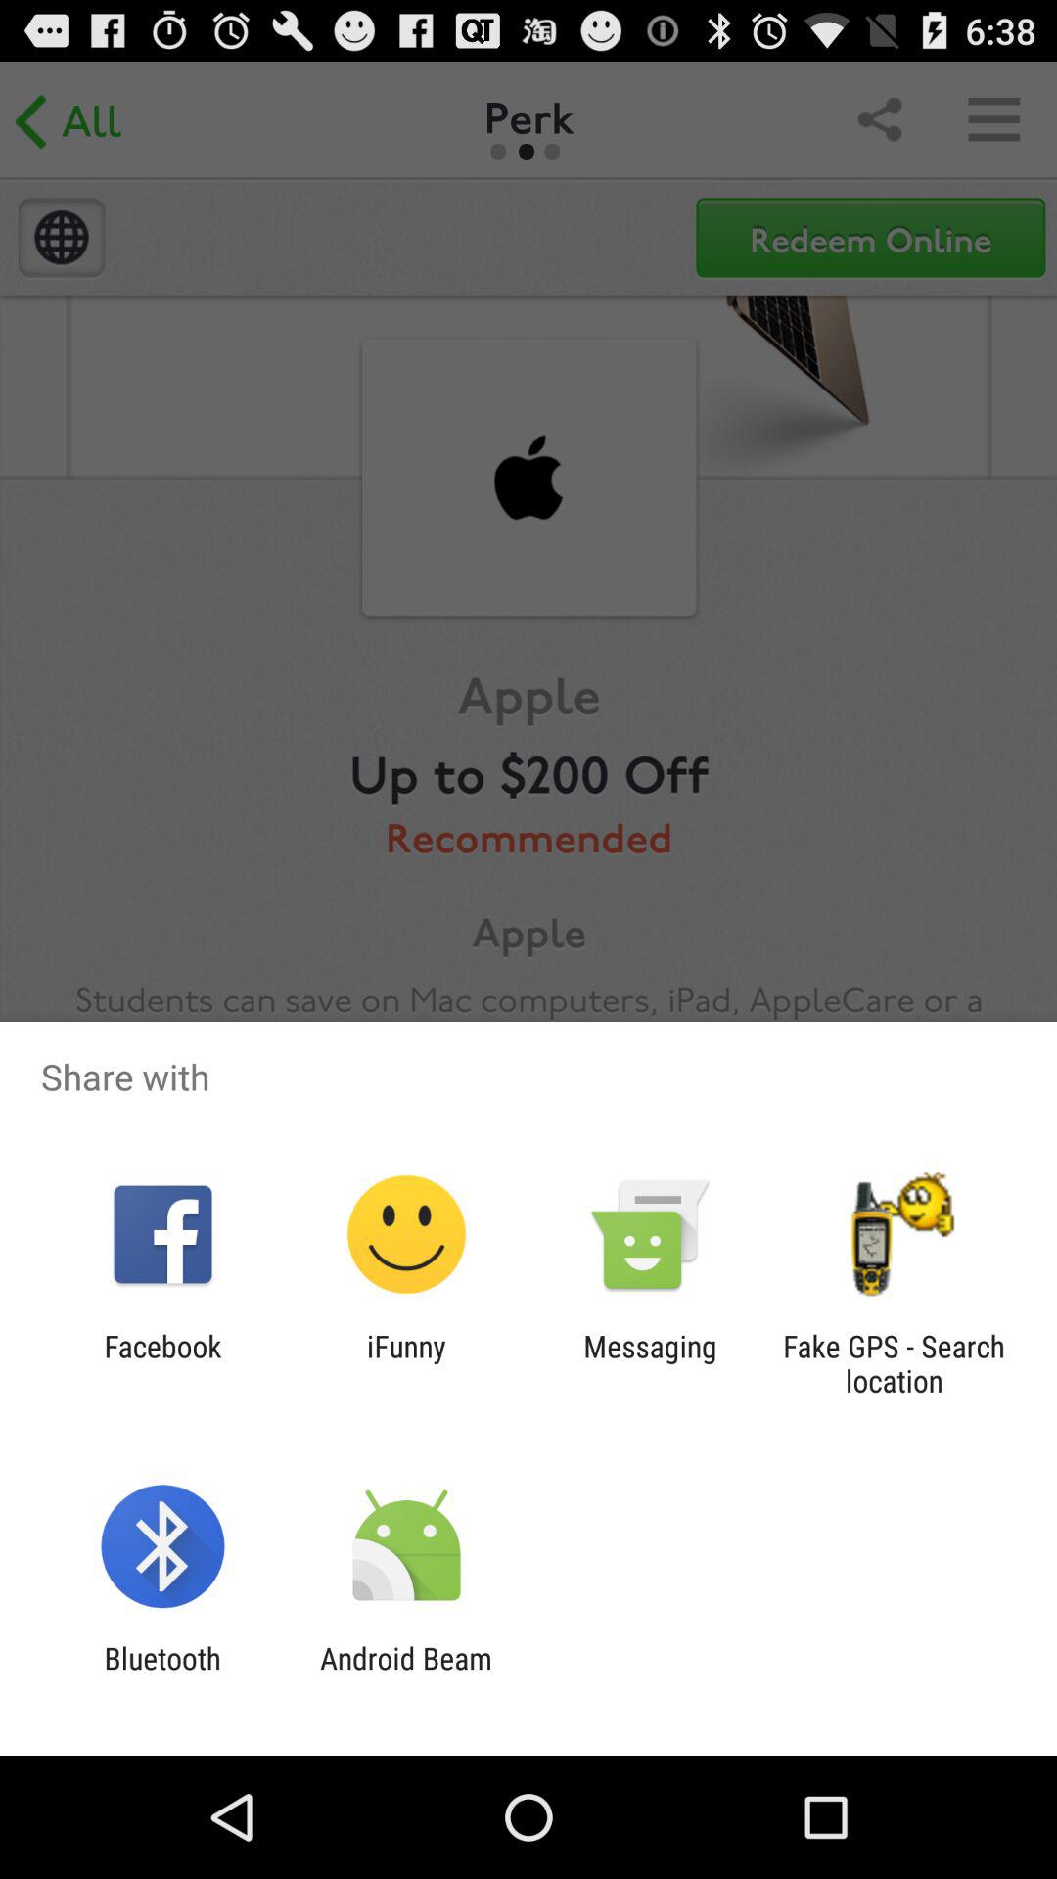 The width and height of the screenshot is (1057, 1879). What do you see at coordinates (405, 1675) in the screenshot?
I see `choose the android beam item` at bounding box center [405, 1675].